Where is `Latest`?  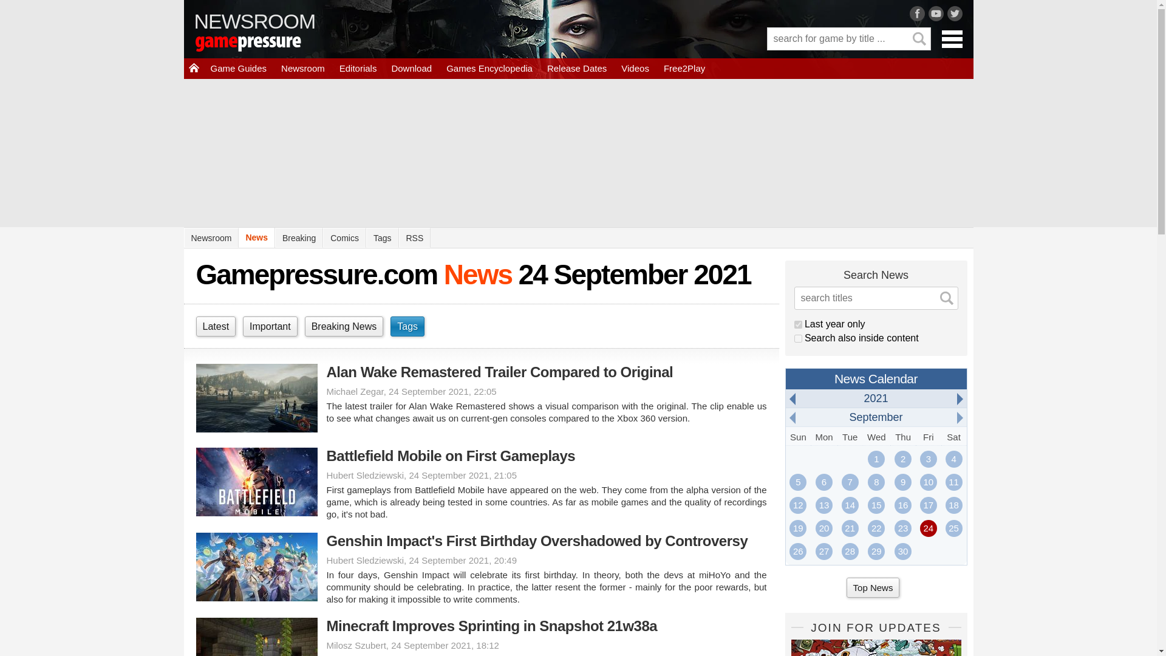 Latest is located at coordinates (215, 326).